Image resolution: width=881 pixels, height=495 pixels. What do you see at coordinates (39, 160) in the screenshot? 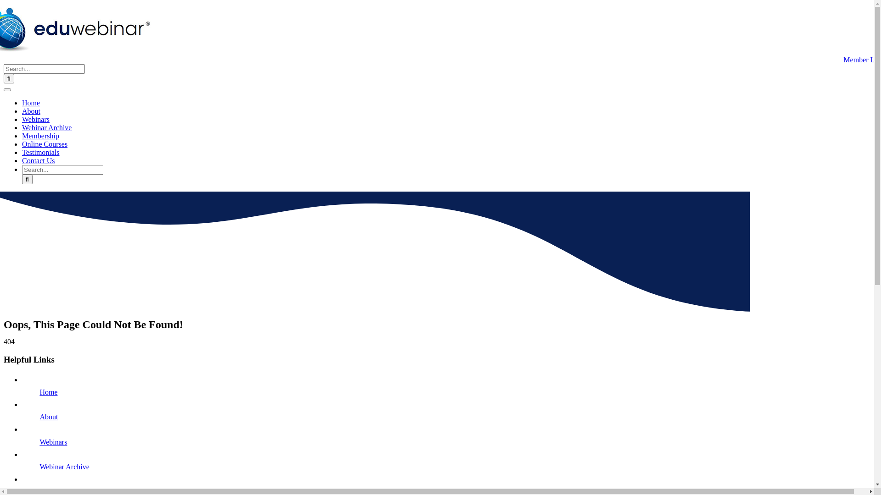
I see `Contact Us` at bounding box center [39, 160].